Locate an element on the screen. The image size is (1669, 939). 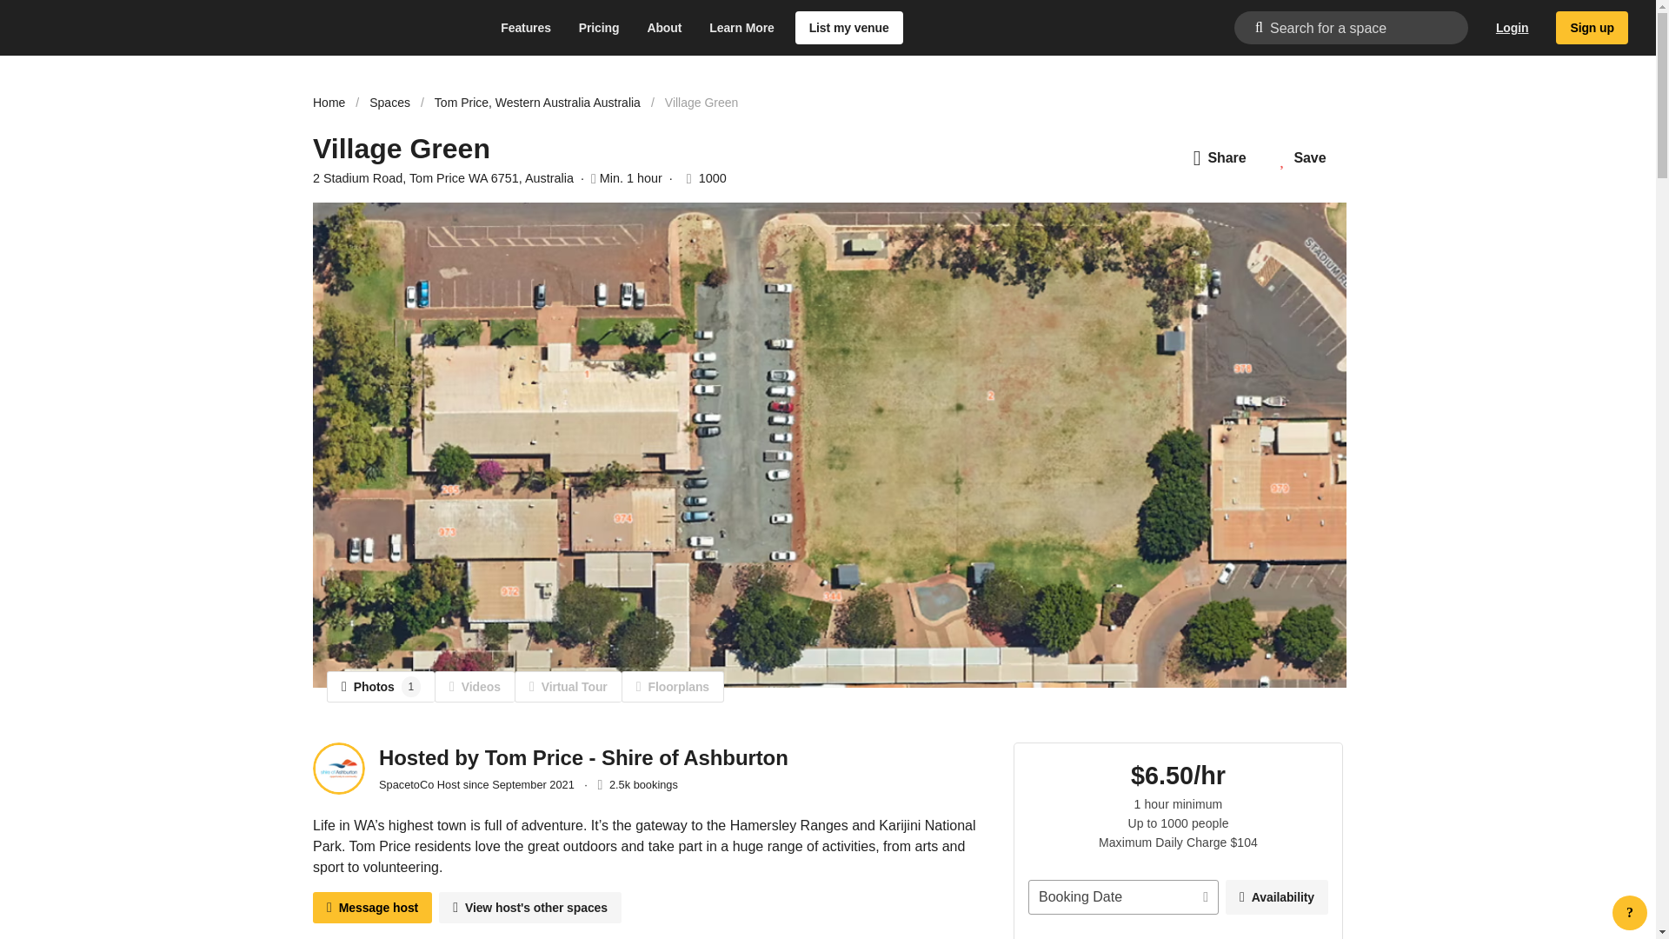
Home is located at coordinates (329, 103).